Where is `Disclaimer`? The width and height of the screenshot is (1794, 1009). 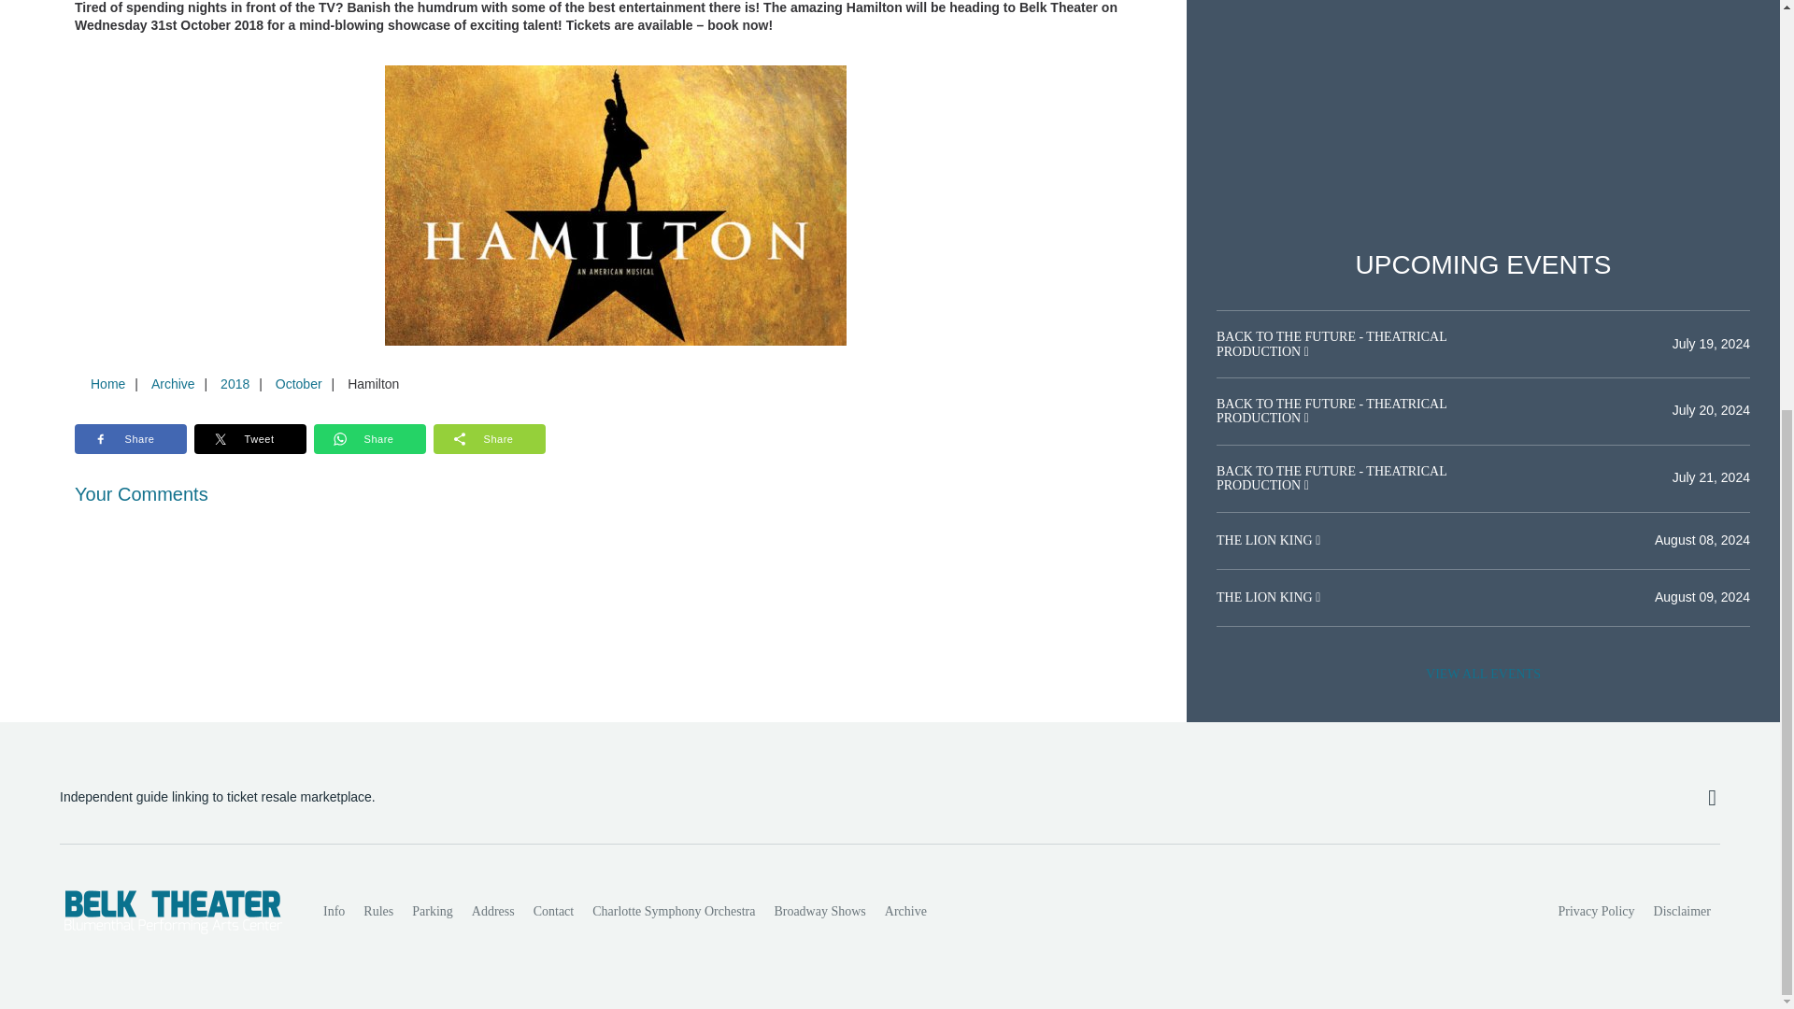
Disclaimer is located at coordinates (1682, 911).